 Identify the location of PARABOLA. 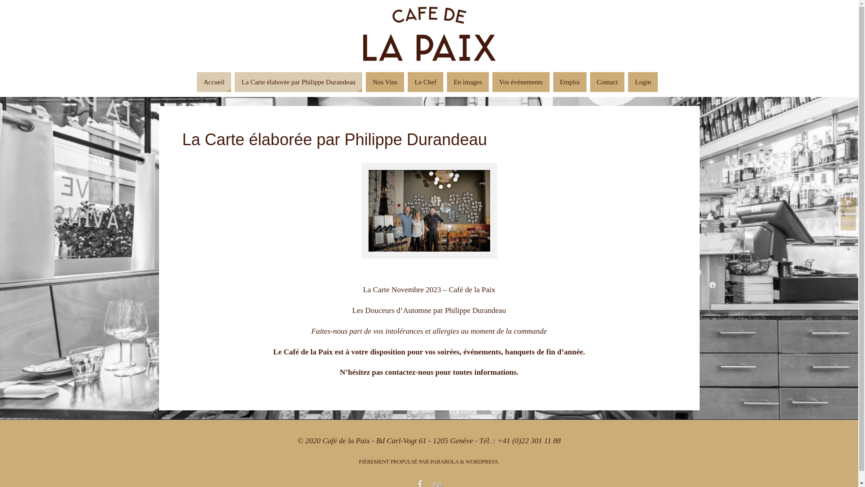
(444, 462).